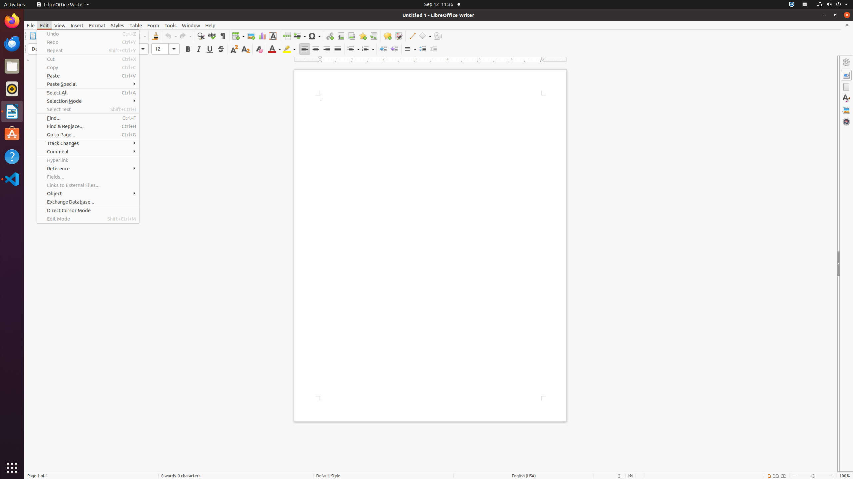 The image size is (853, 479). Describe the element at coordinates (88, 92) in the screenshot. I see `Select All` at that location.